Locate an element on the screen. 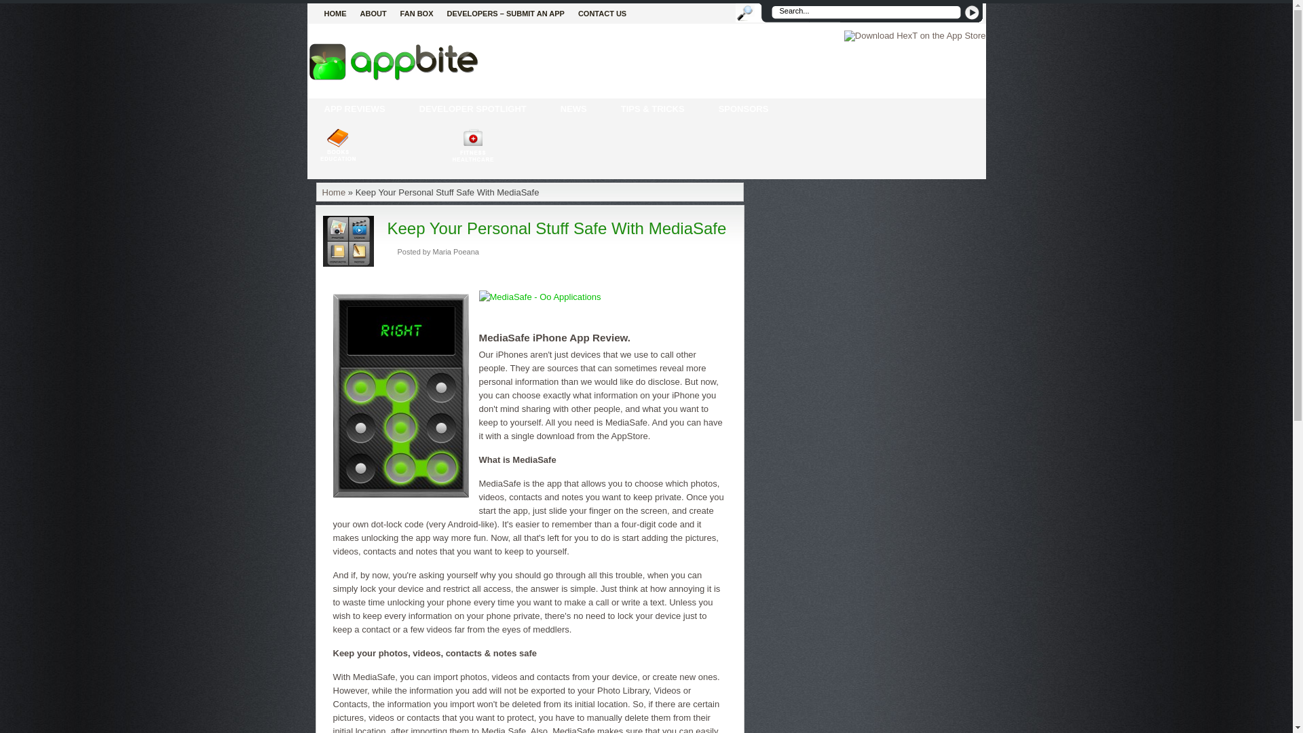 The image size is (1303, 733). DEVELOPER SPOTLIGHT is located at coordinates (472, 109).